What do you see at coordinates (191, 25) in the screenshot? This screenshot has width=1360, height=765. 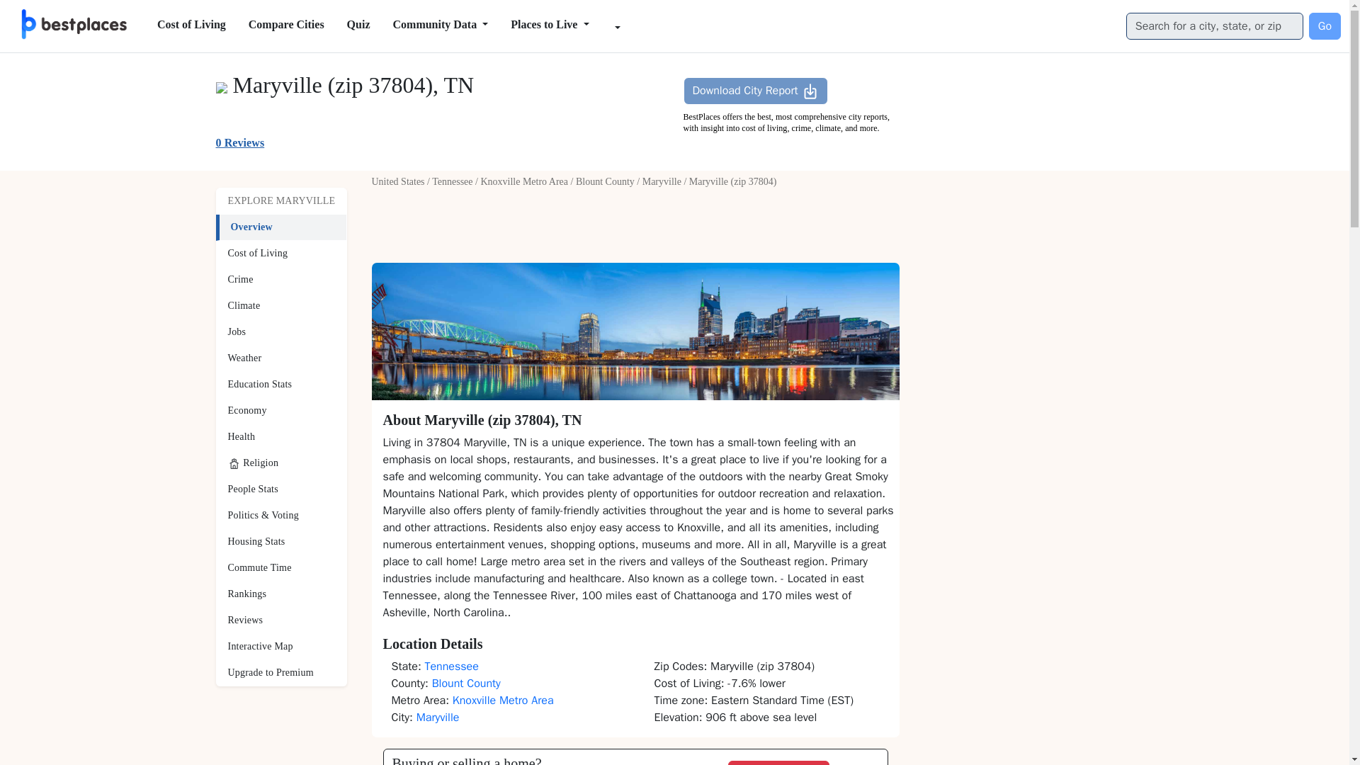 I see `Cost of Living` at bounding box center [191, 25].